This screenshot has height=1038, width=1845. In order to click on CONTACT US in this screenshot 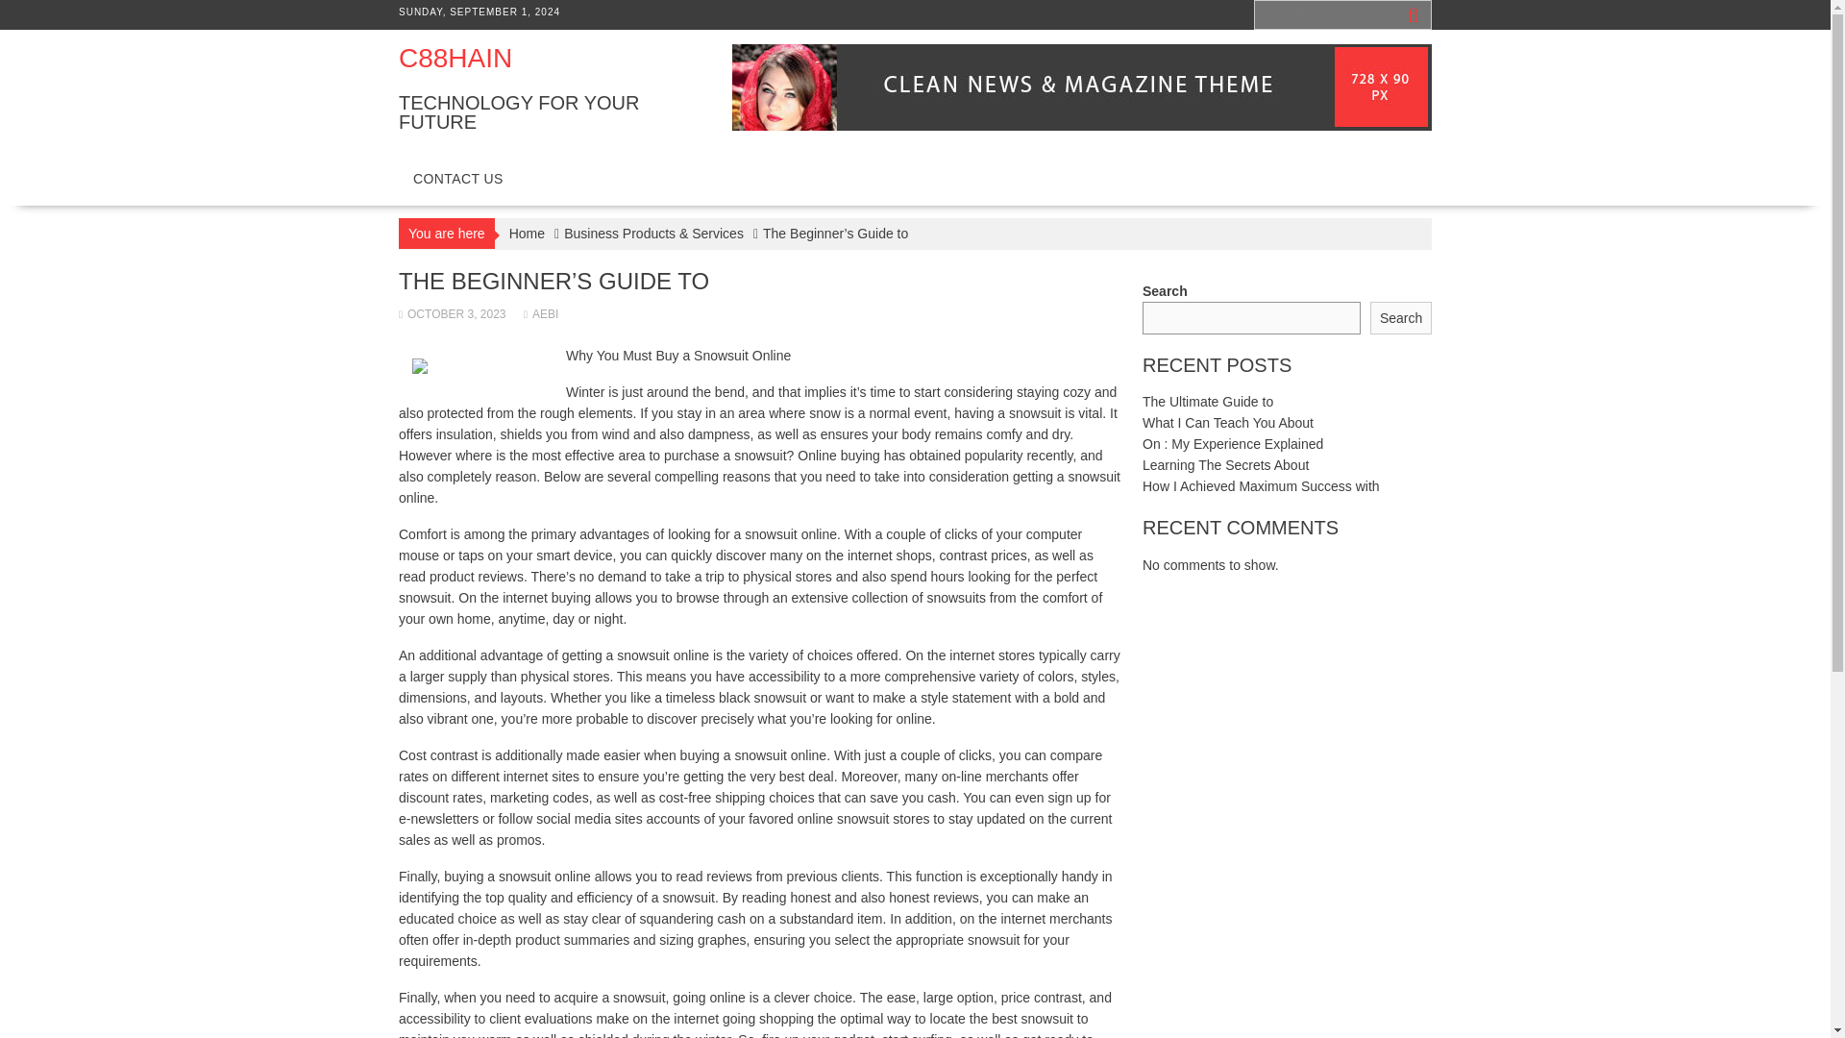, I will do `click(457, 179)`.